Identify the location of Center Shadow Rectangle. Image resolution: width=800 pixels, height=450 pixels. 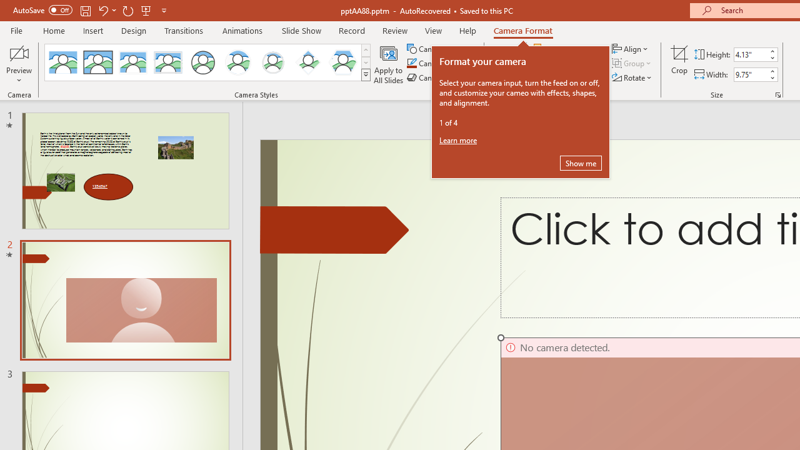
(132, 62).